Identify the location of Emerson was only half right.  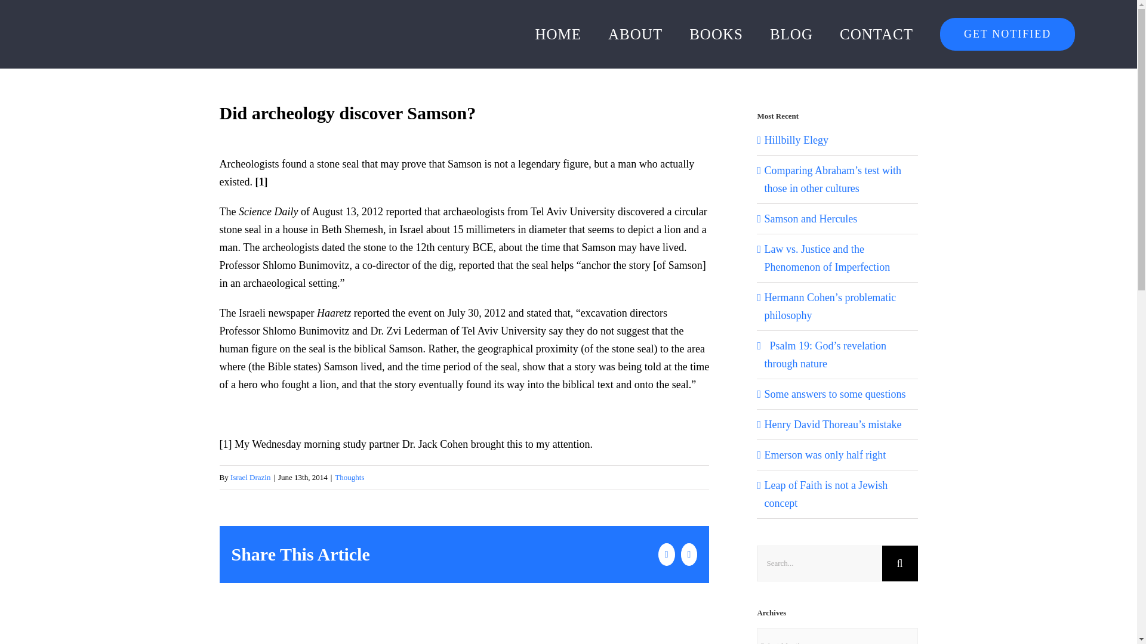
(825, 454).